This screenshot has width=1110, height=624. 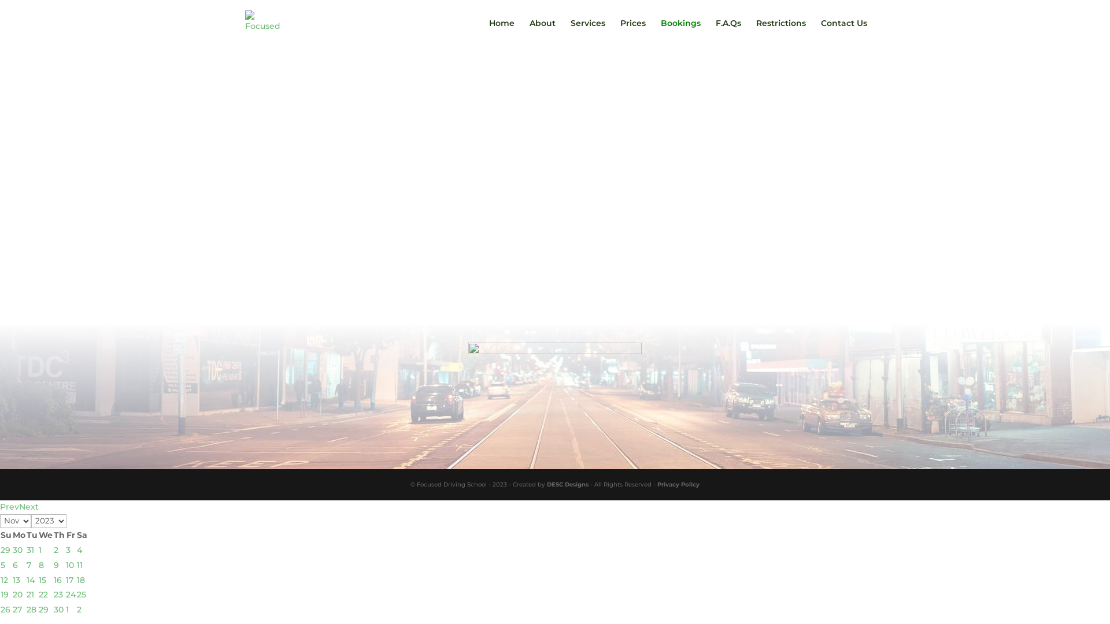 What do you see at coordinates (15, 565) in the screenshot?
I see `6` at bounding box center [15, 565].